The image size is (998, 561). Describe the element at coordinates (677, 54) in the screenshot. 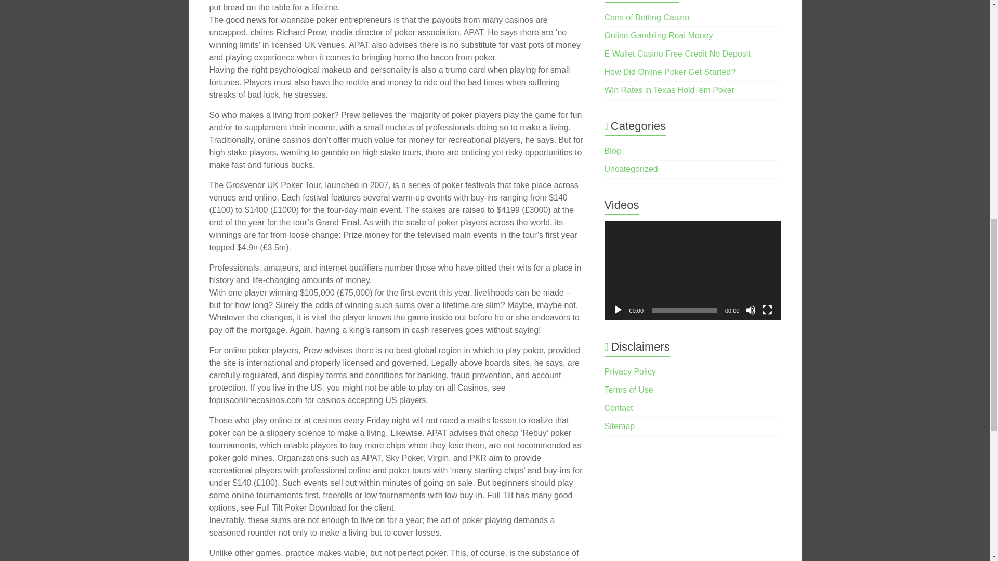

I see `E Wallet Casino Free Credit No Deposit` at that location.